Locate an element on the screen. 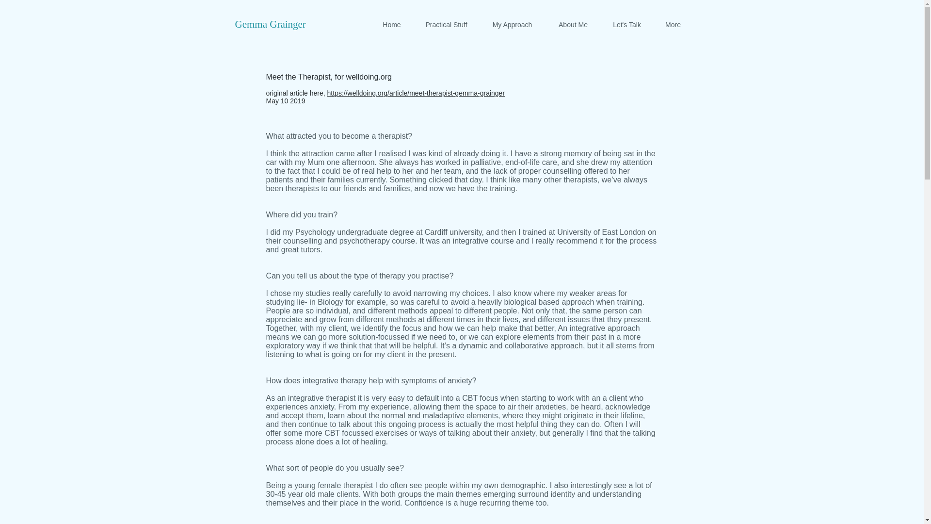 The image size is (931, 524). About Me is located at coordinates (572, 24).